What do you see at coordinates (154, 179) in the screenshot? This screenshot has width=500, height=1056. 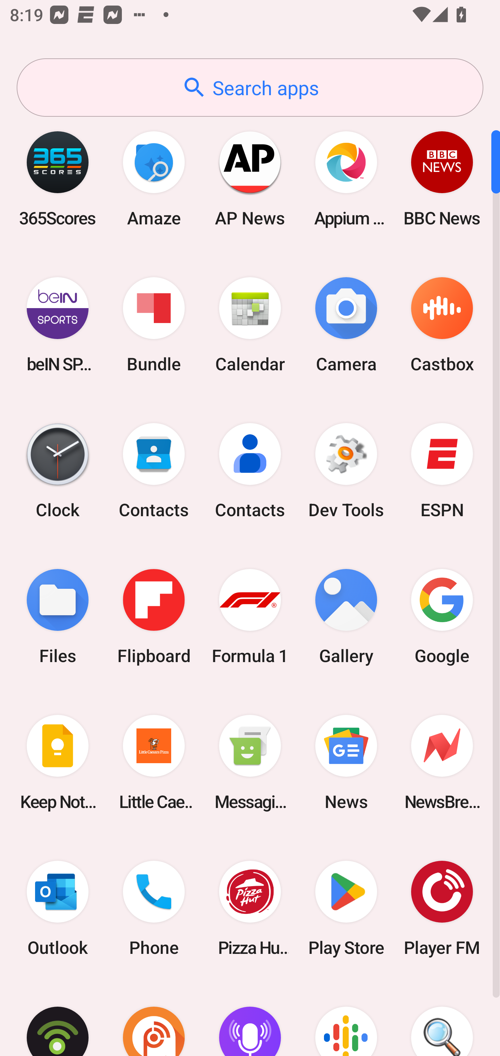 I see `Amaze` at bounding box center [154, 179].